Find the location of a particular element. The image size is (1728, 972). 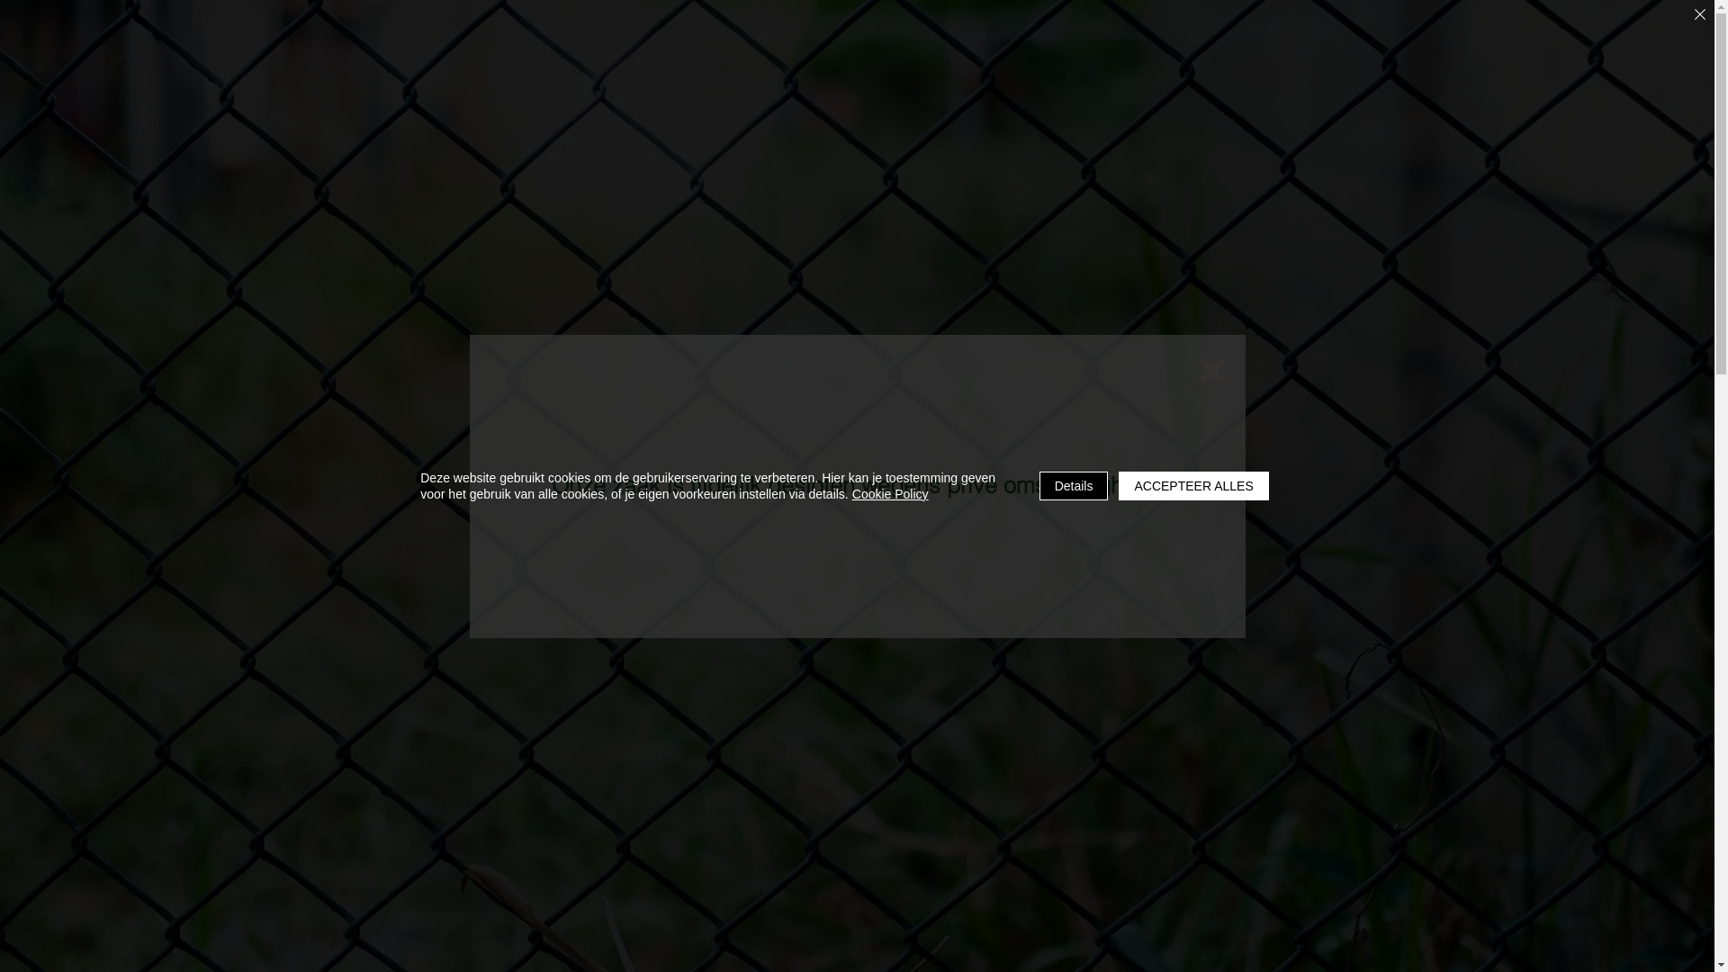

afsluitingen@telenet.be is located at coordinates (957, 58).